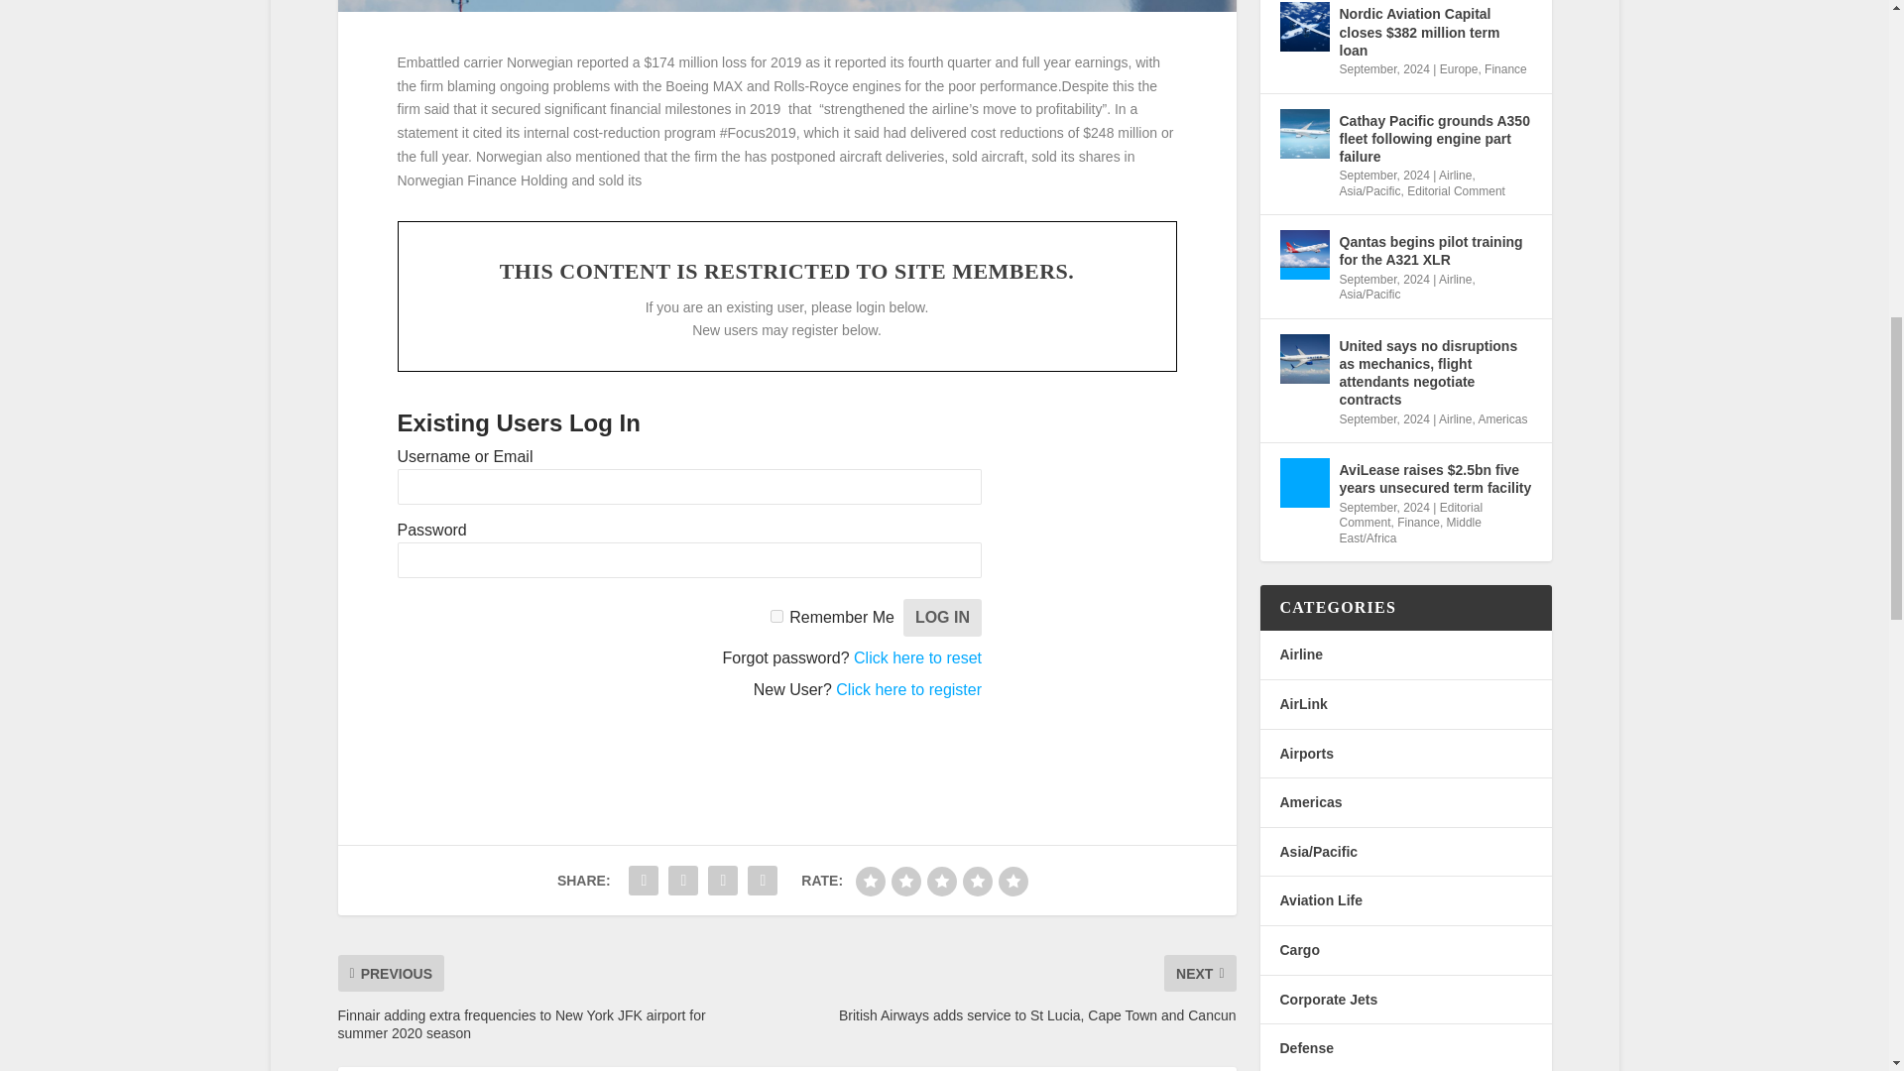 The width and height of the screenshot is (1904, 1071). What do you see at coordinates (776, 615) in the screenshot?
I see `forever` at bounding box center [776, 615].